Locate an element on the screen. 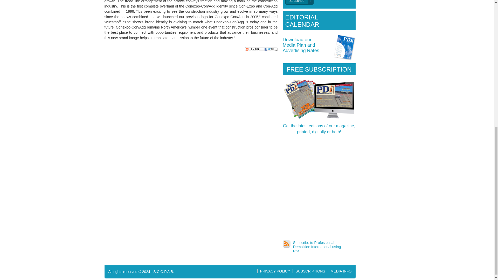 This screenshot has width=498, height=280. MEDIA INFO is located at coordinates (302, 45).